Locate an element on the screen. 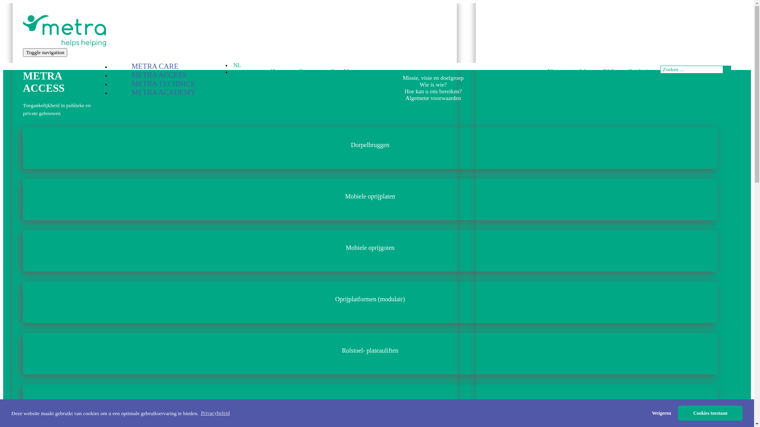  Privacybeleid is located at coordinates (215, 414).